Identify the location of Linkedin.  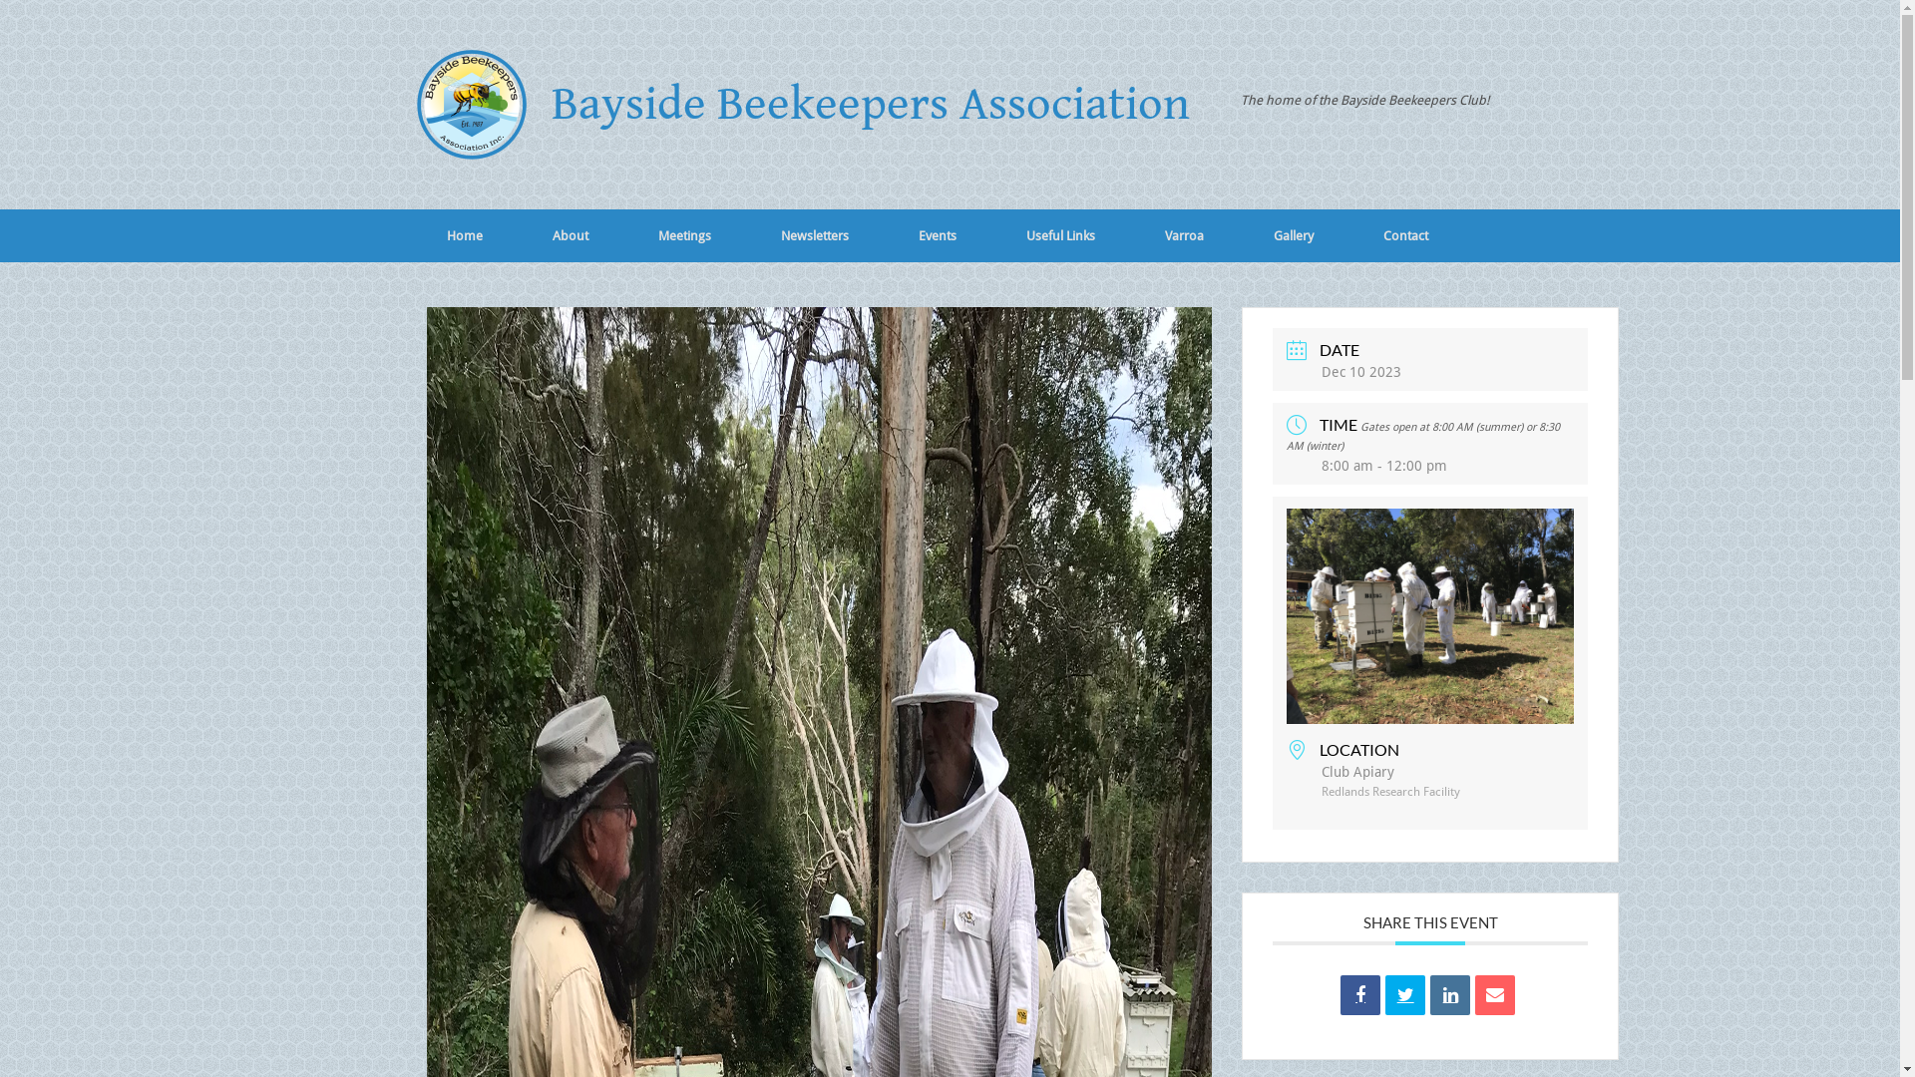
(1450, 995).